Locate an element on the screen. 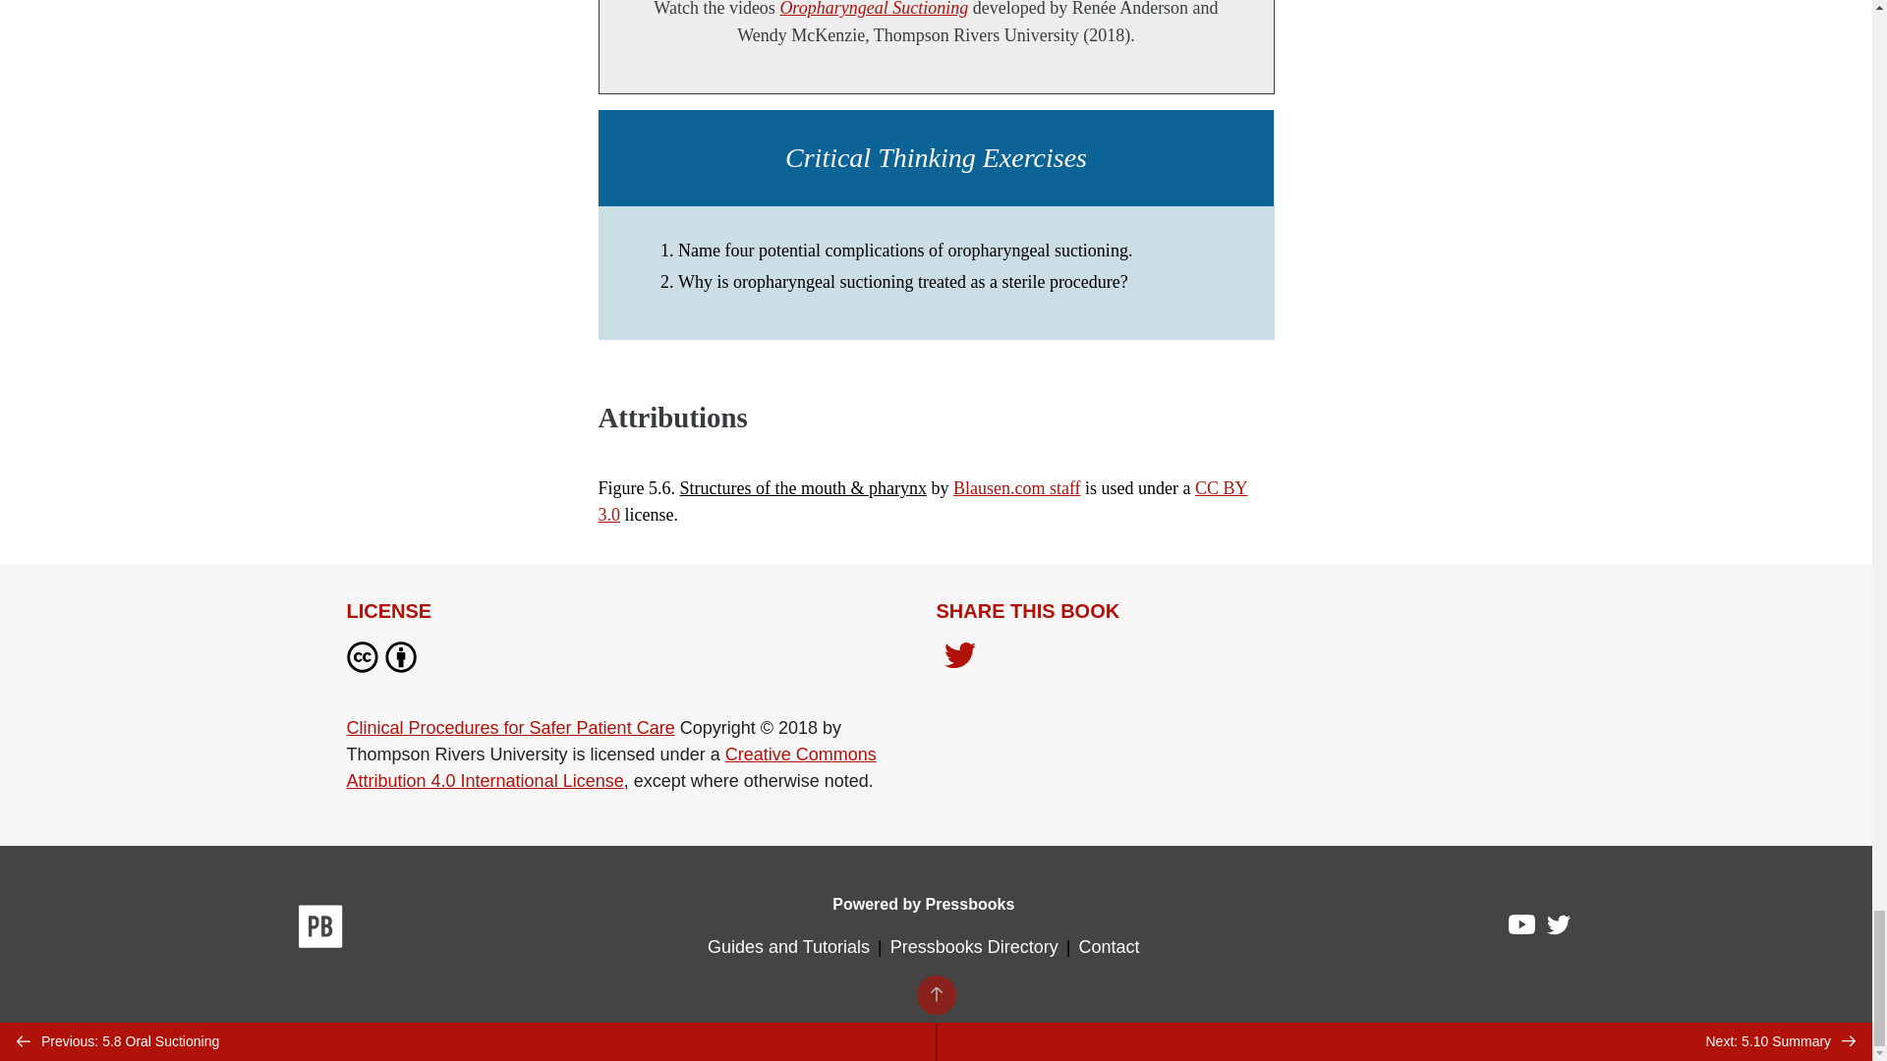 This screenshot has height=1061, width=1887. CC BY 3.0 is located at coordinates (922, 501).